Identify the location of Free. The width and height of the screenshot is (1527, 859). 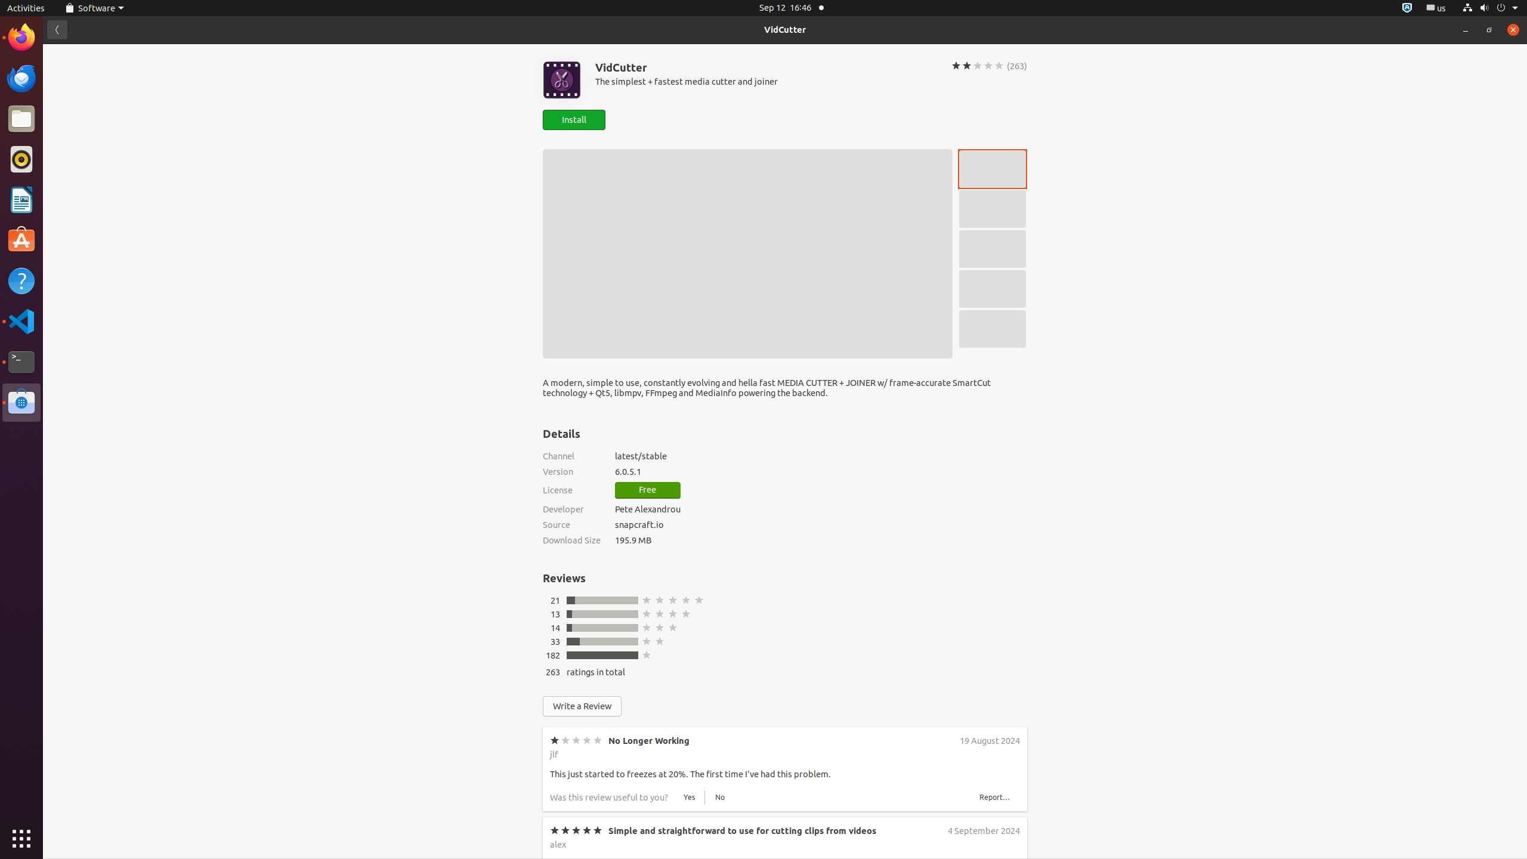
(648, 490).